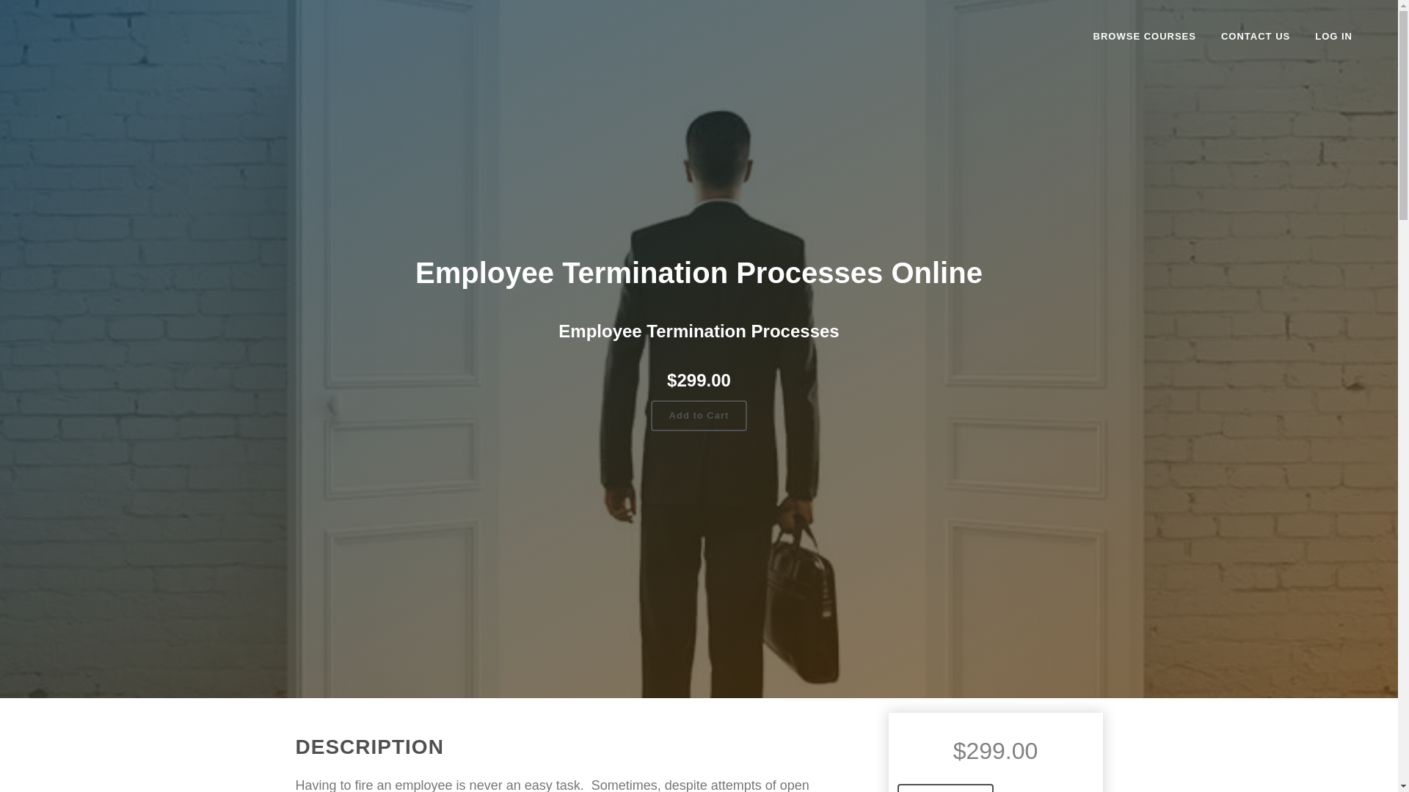 The height and width of the screenshot is (792, 1409). Describe the element at coordinates (1145, 37) in the screenshot. I see `courses-top-menu` at that location.